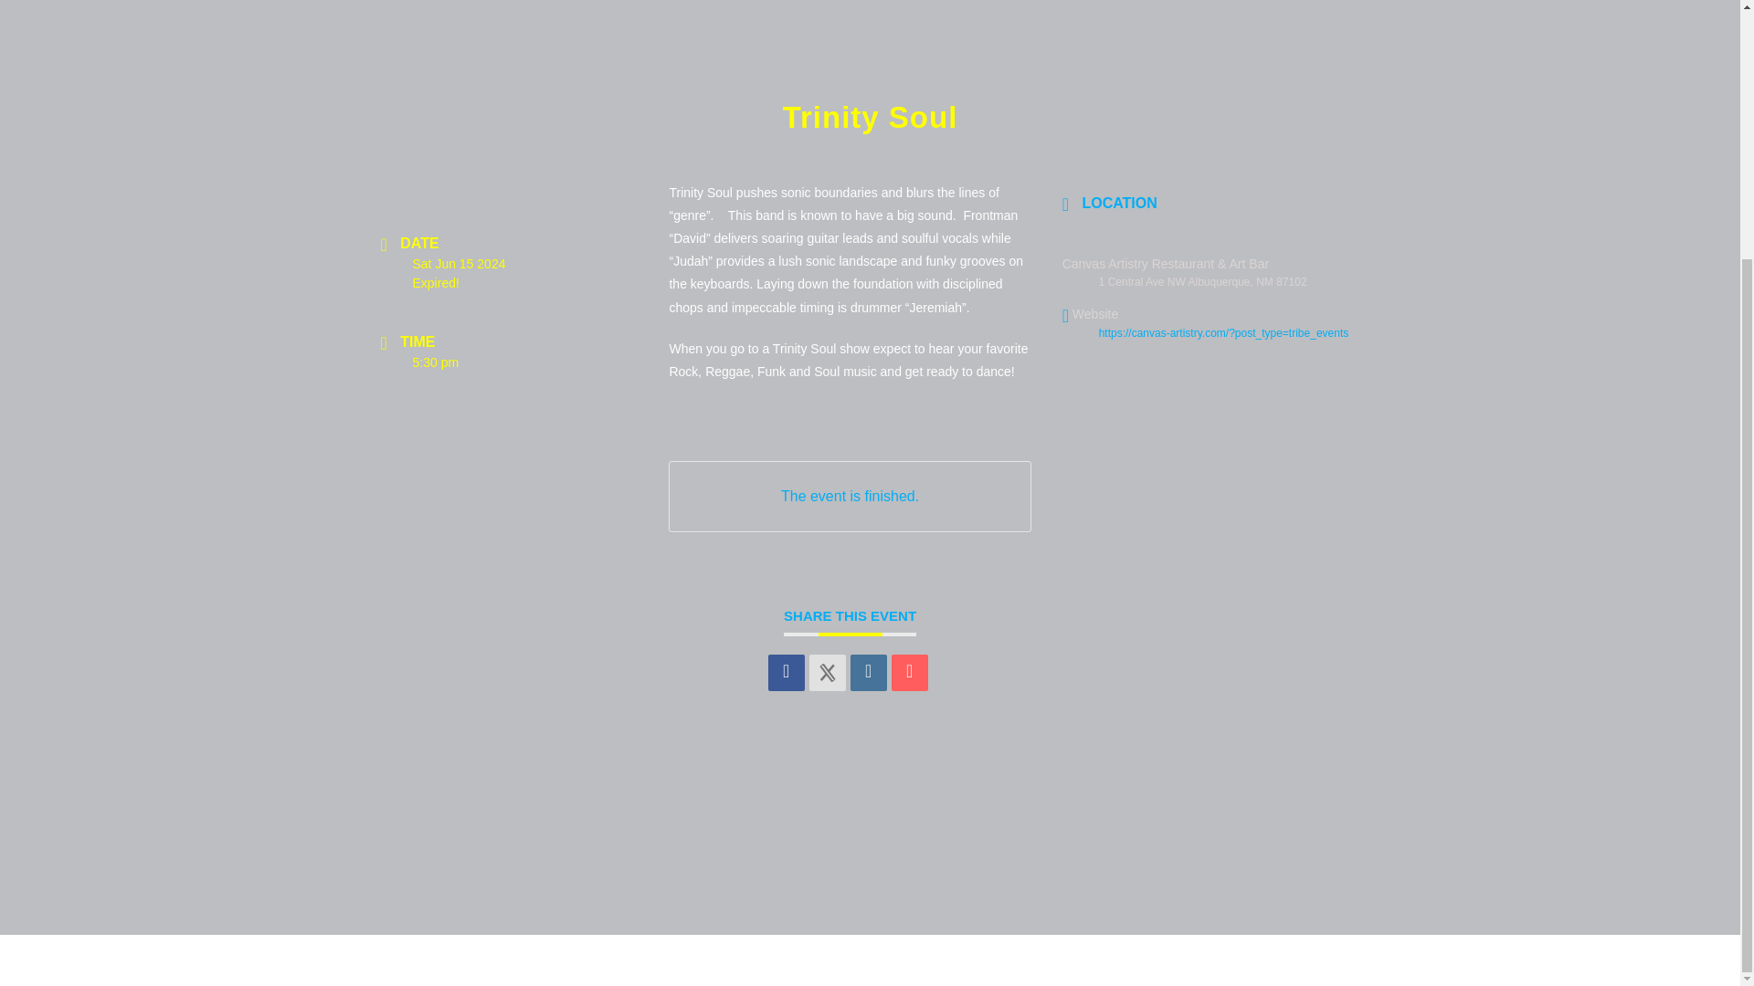  I want to click on Linkedin, so click(869, 673).